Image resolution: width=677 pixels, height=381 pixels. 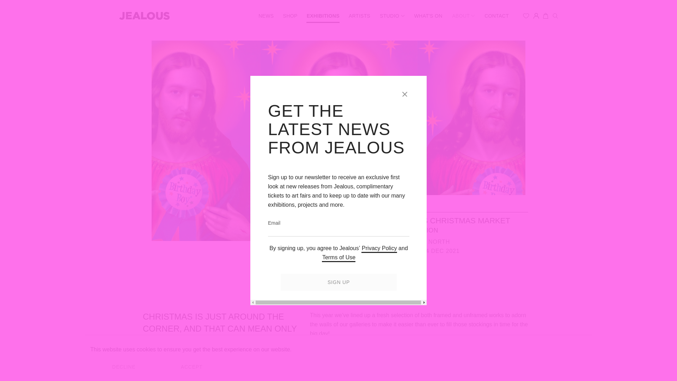 What do you see at coordinates (463, 16) in the screenshot?
I see `ABOUT` at bounding box center [463, 16].